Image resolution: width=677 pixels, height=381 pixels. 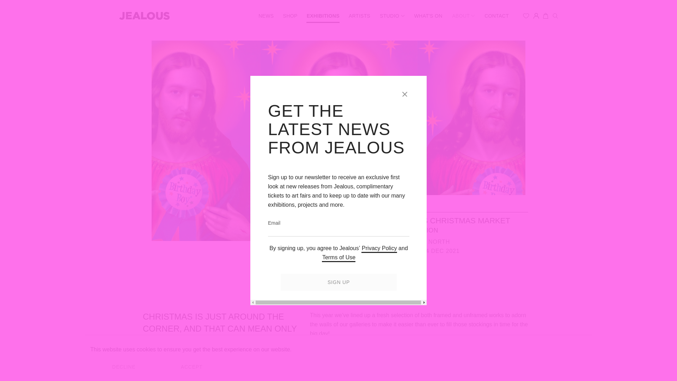 What do you see at coordinates (463, 16) in the screenshot?
I see `ABOUT` at bounding box center [463, 16].